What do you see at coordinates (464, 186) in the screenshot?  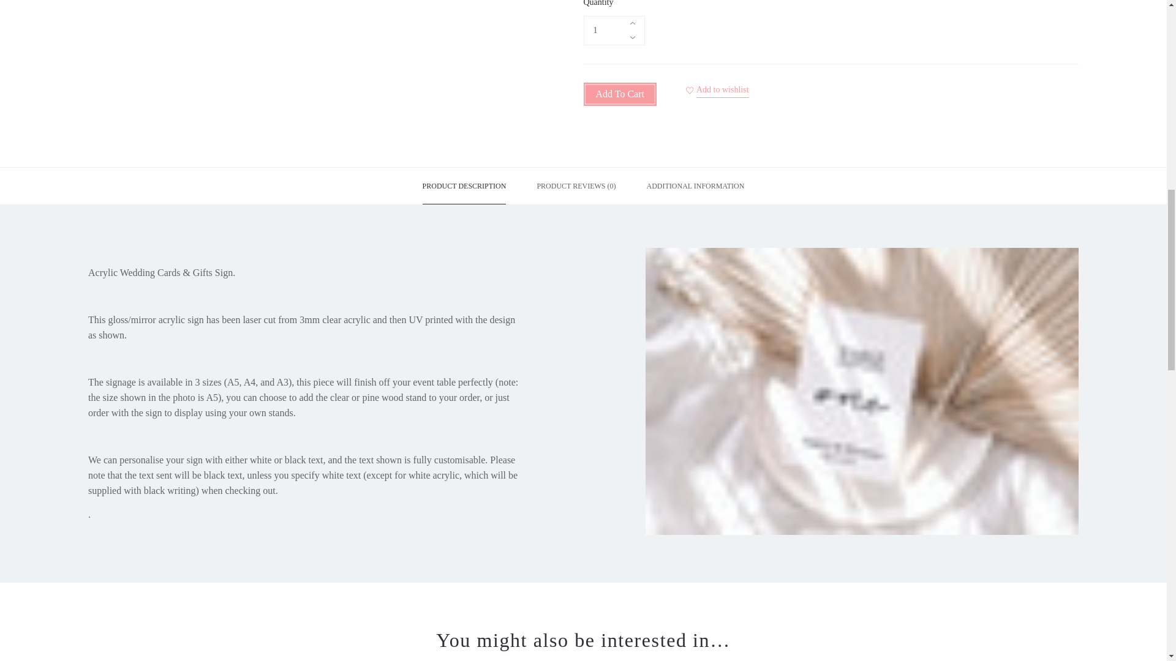 I see `PRODUCT DESCRIPTION` at bounding box center [464, 186].